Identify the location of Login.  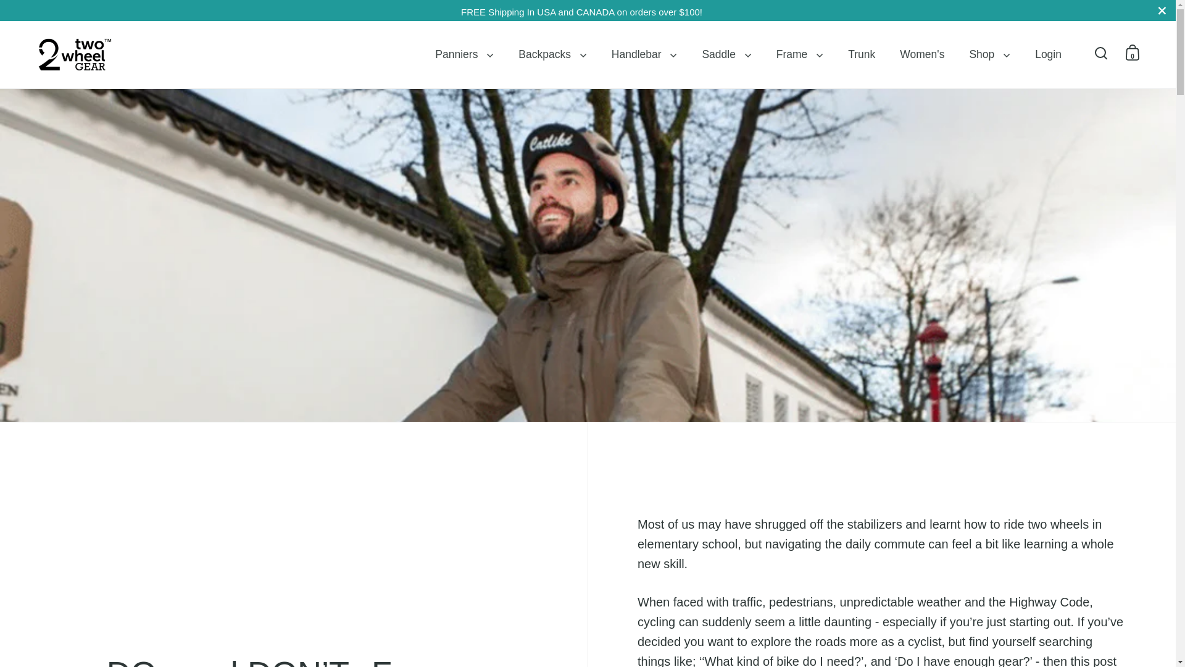
(1048, 54).